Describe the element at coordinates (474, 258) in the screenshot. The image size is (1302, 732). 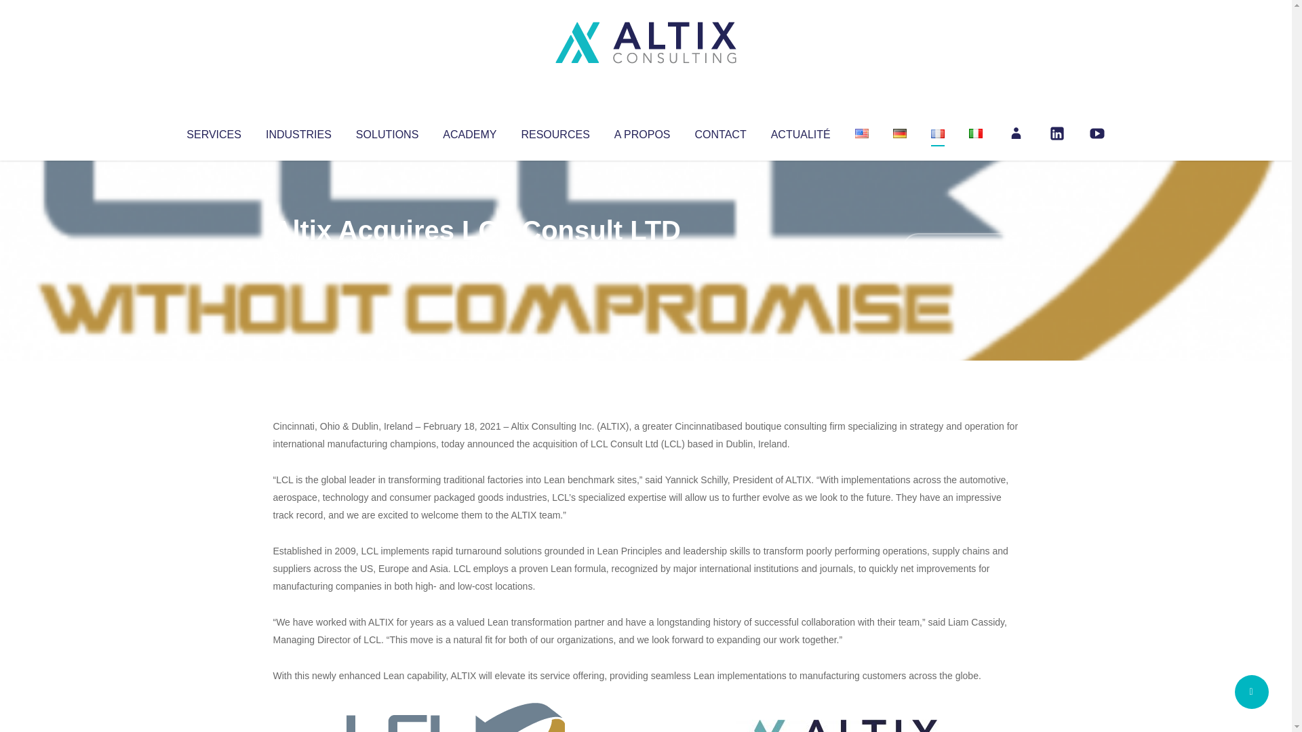
I see `Uncategorized` at that location.